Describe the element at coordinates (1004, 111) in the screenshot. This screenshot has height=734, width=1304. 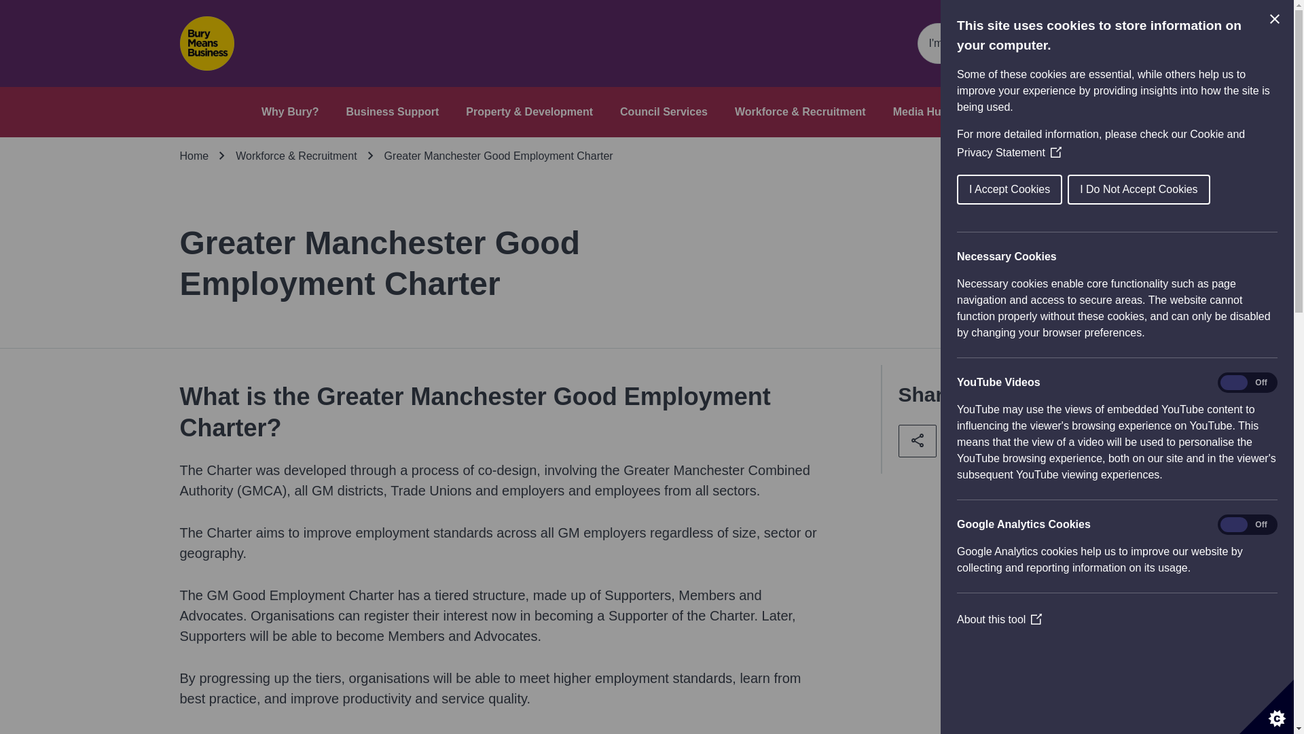
I see `Contact Us` at that location.